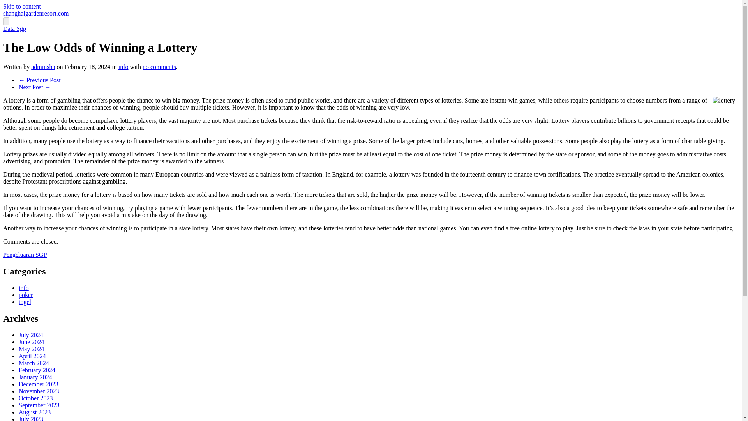  Describe the element at coordinates (26, 295) in the screenshot. I see `poker` at that location.